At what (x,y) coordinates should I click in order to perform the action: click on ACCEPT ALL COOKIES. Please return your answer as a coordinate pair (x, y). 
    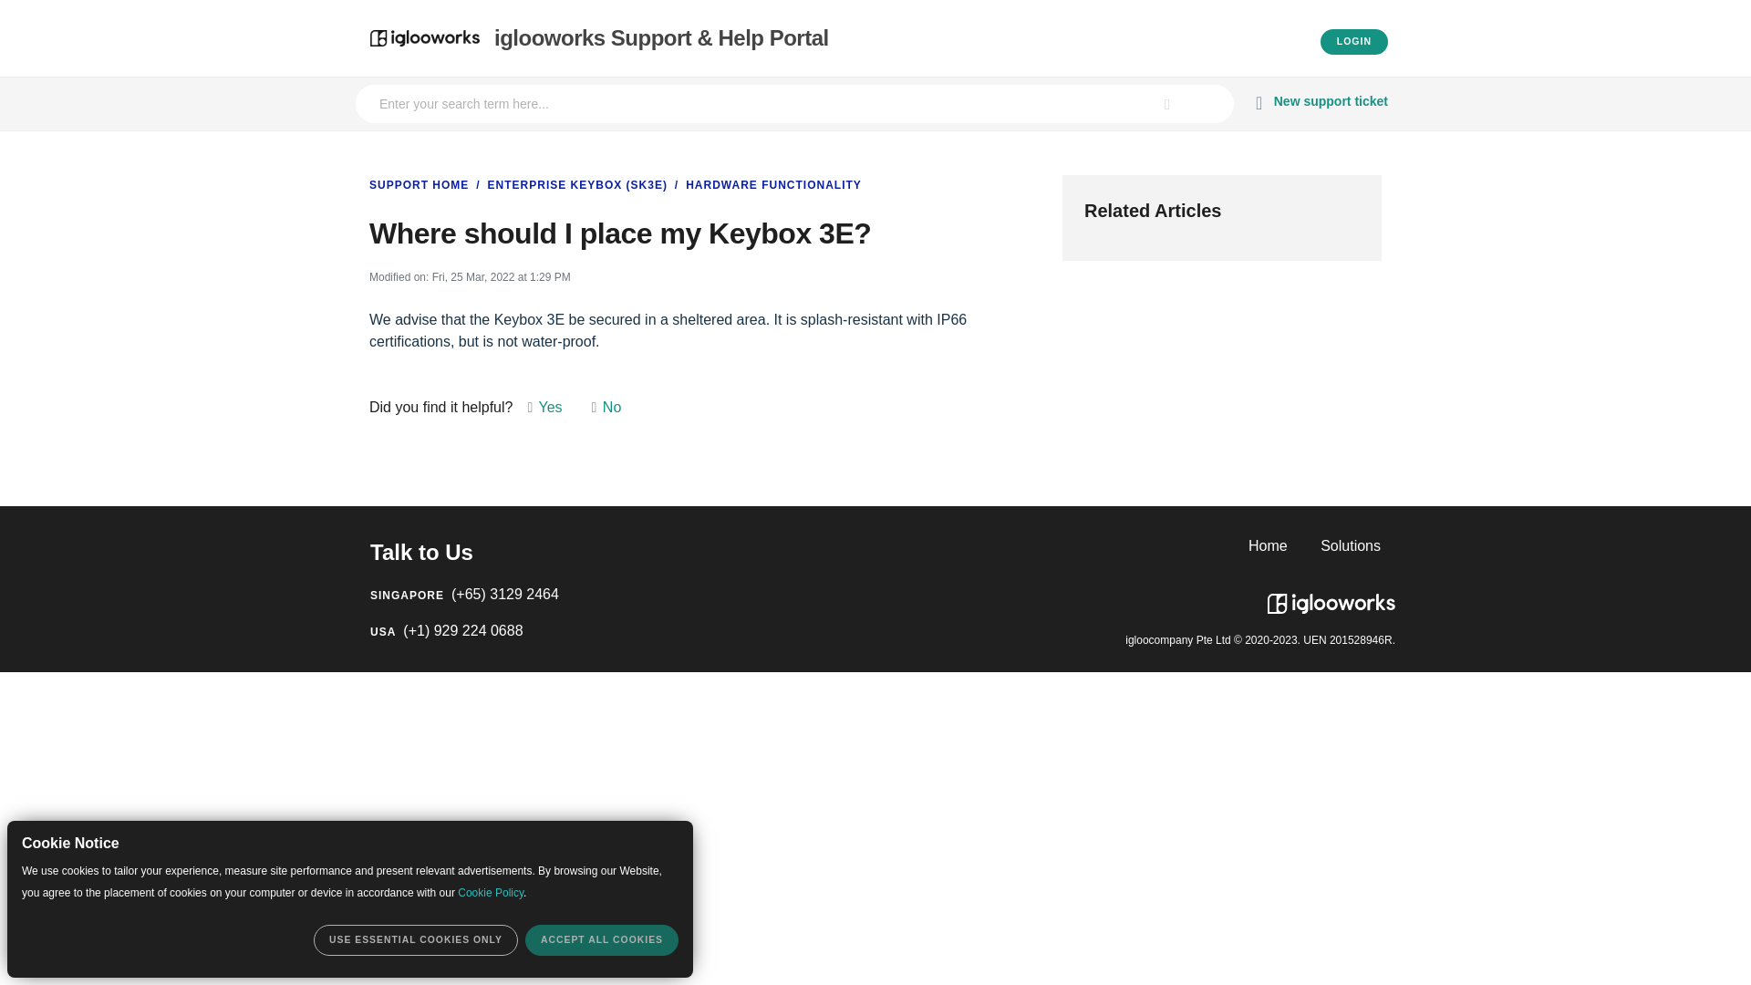
    Looking at the image, I should click on (602, 939).